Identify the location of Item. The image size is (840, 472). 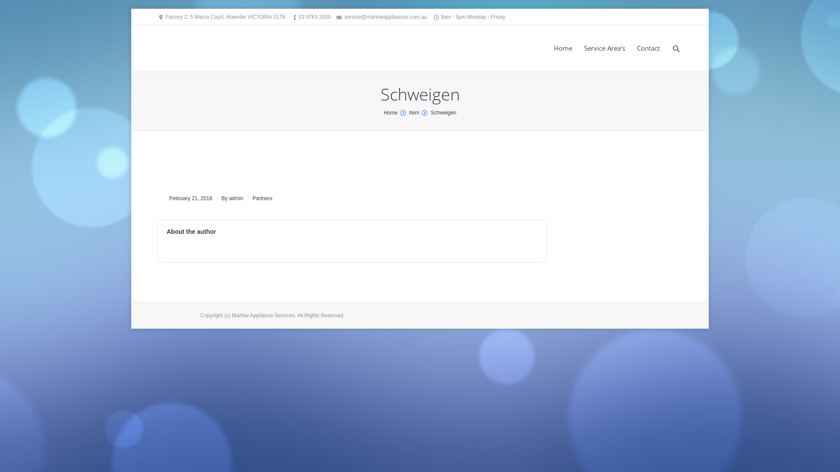
(414, 113).